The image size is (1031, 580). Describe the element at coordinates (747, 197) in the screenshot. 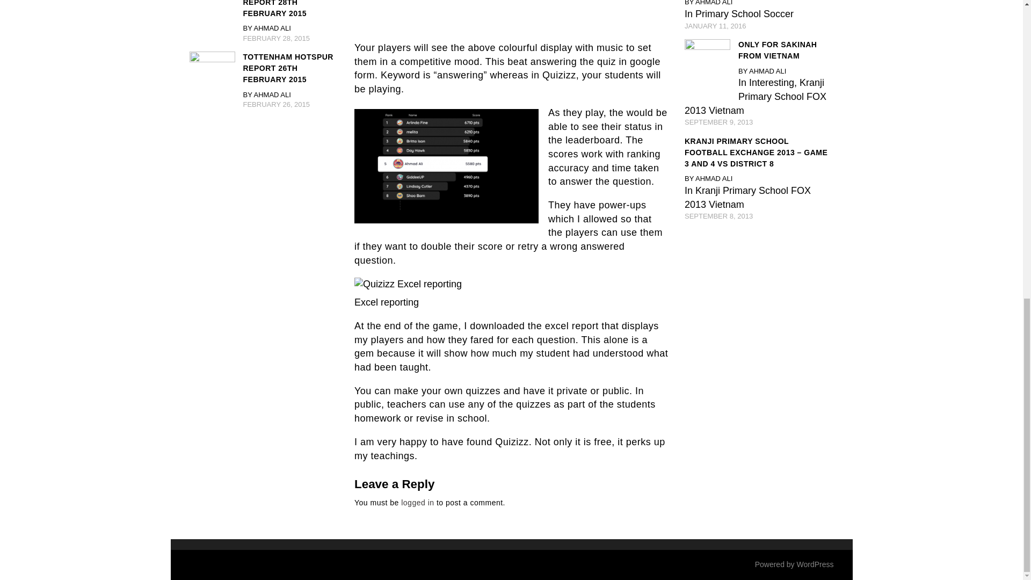

I see `Kranji Primary School FOX 2013 Vietnam` at that location.